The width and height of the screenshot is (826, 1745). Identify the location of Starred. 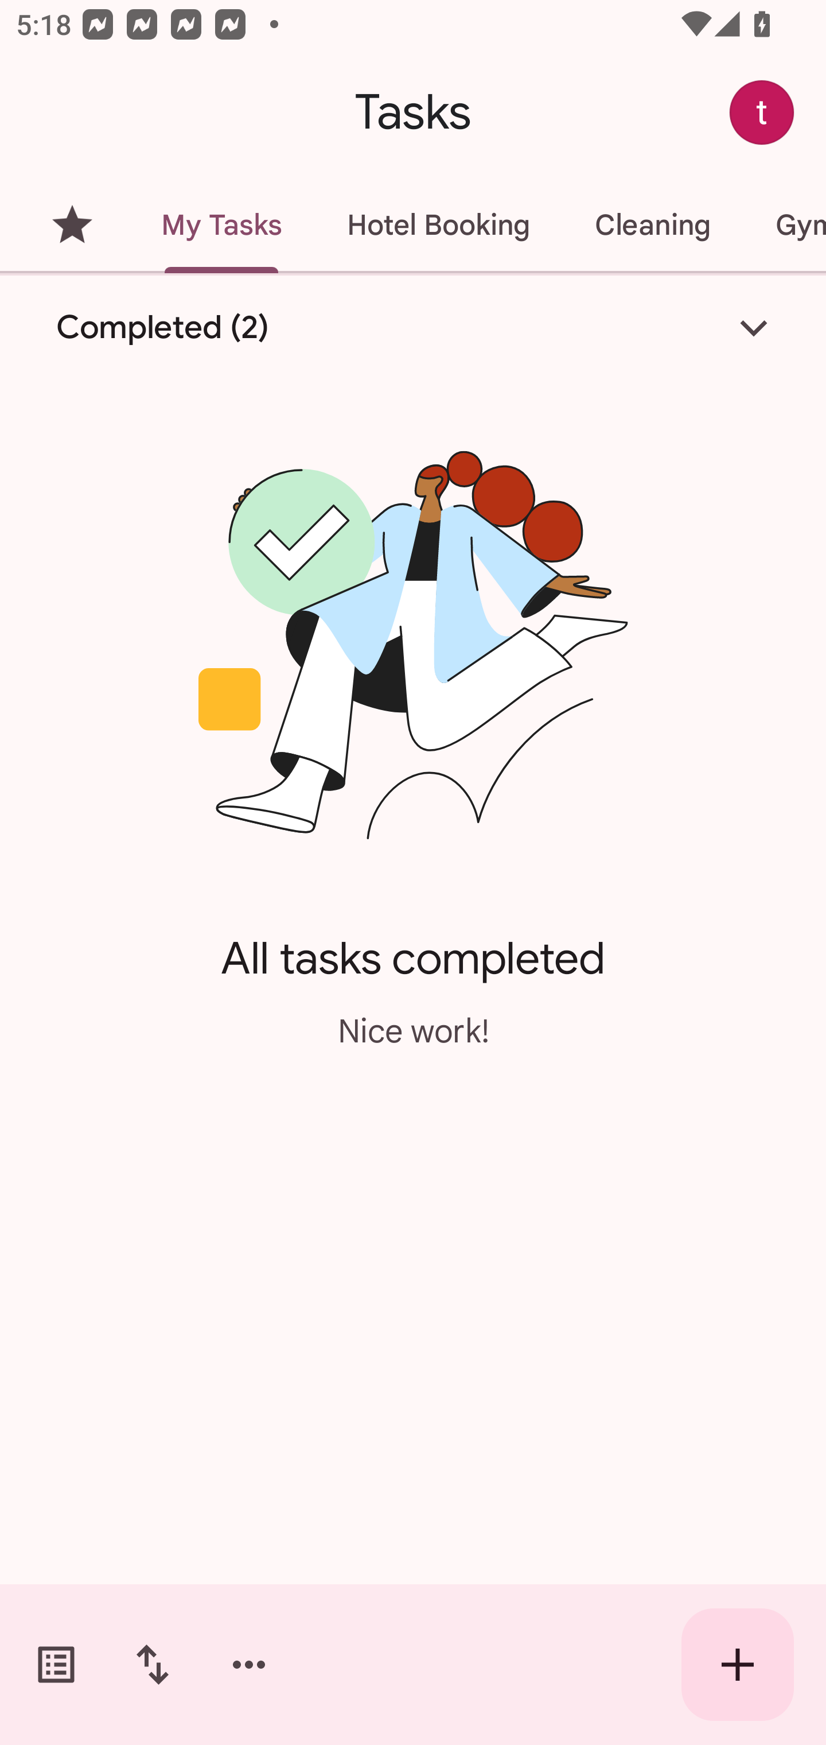
(72, 225).